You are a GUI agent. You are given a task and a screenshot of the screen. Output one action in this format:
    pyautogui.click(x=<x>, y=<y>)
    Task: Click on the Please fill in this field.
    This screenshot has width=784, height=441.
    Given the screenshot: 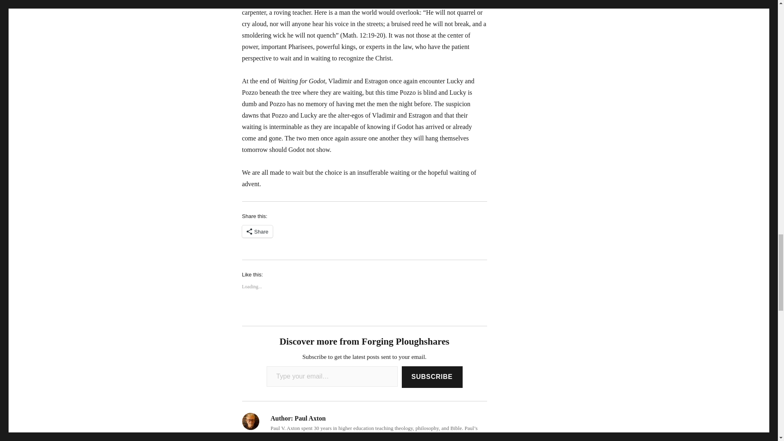 What is the action you would take?
    pyautogui.click(x=332, y=376)
    